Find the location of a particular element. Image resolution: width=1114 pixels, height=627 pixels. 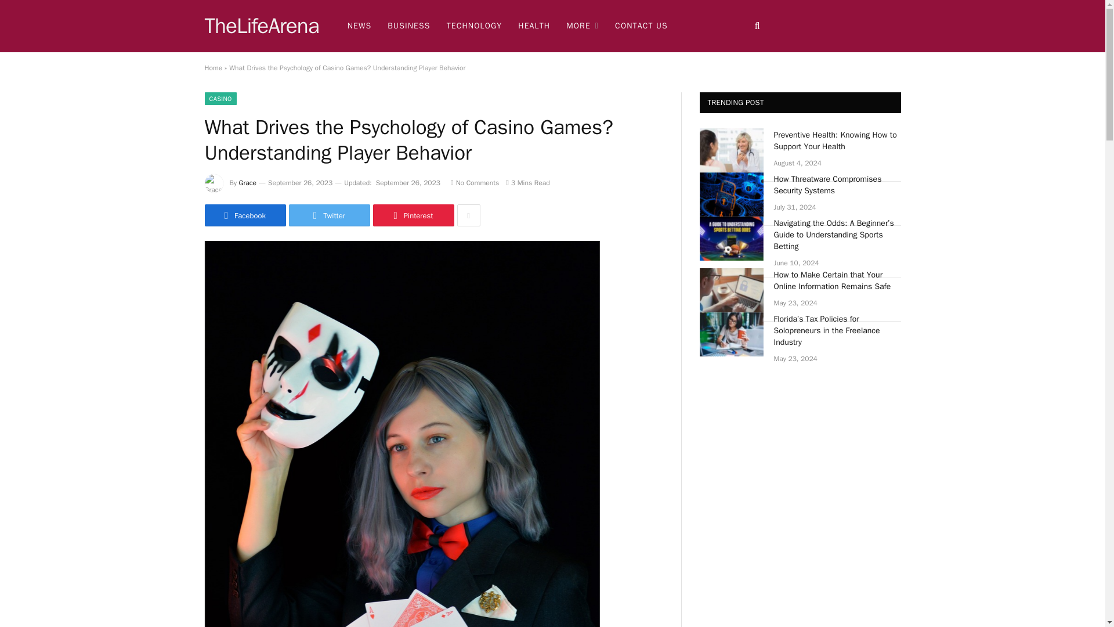

HEALTH is located at coordinates (534, 26).